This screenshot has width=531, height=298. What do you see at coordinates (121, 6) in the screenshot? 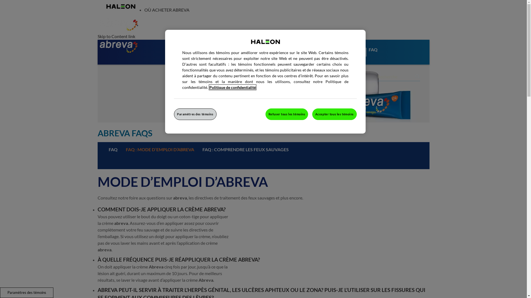
I see `Haleon` at bounding box center [121, 6].